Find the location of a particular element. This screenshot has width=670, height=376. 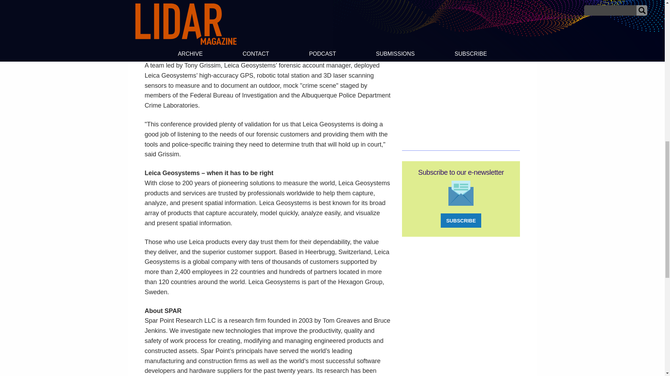

SUBSCRIBE is located at coordinates (461, 221).